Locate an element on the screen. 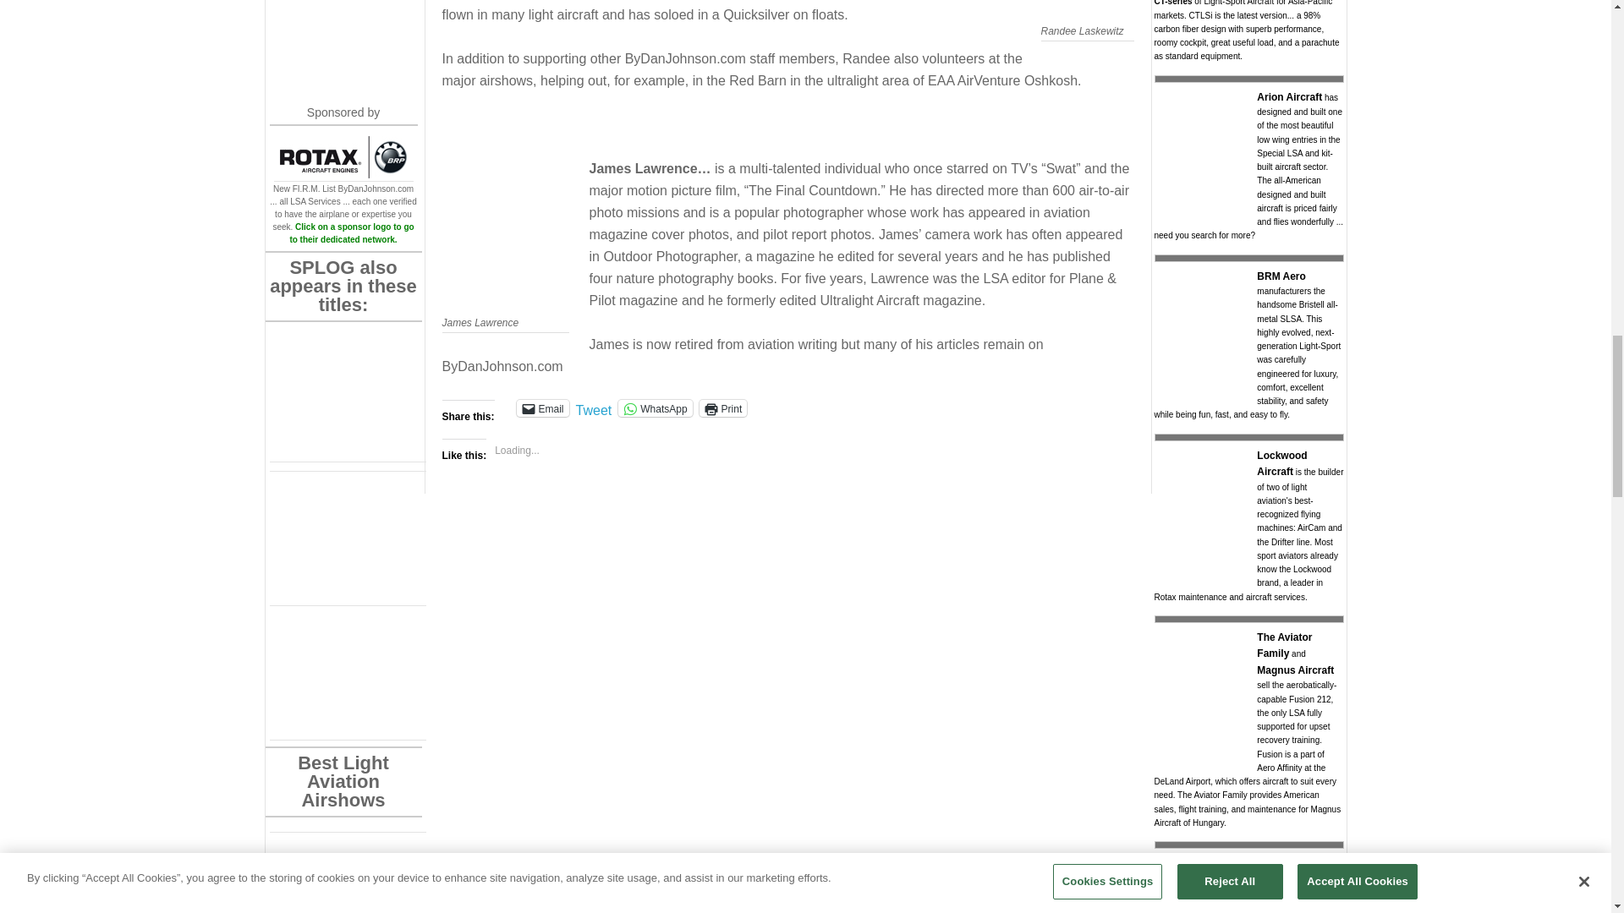 Image resolution: width=1624 pixels, height=913 pixels. Click to email a link to a friend is located at coordinates (543, 407).